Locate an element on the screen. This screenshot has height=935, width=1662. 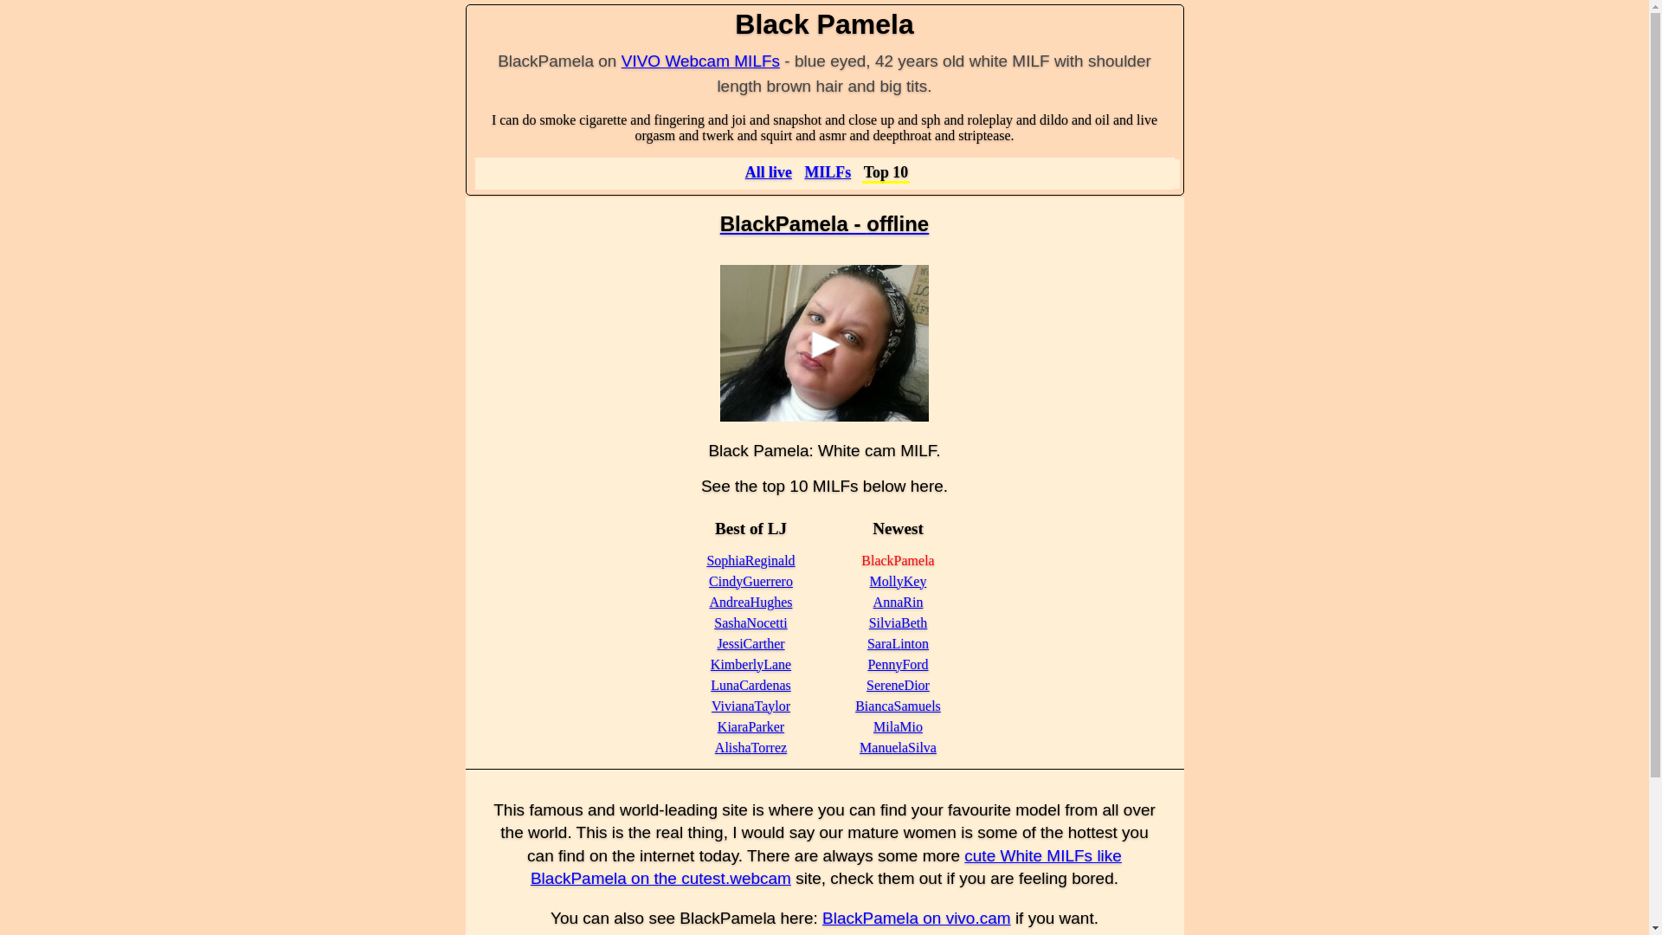
JessiCarther is located at coordinates (750, 643).